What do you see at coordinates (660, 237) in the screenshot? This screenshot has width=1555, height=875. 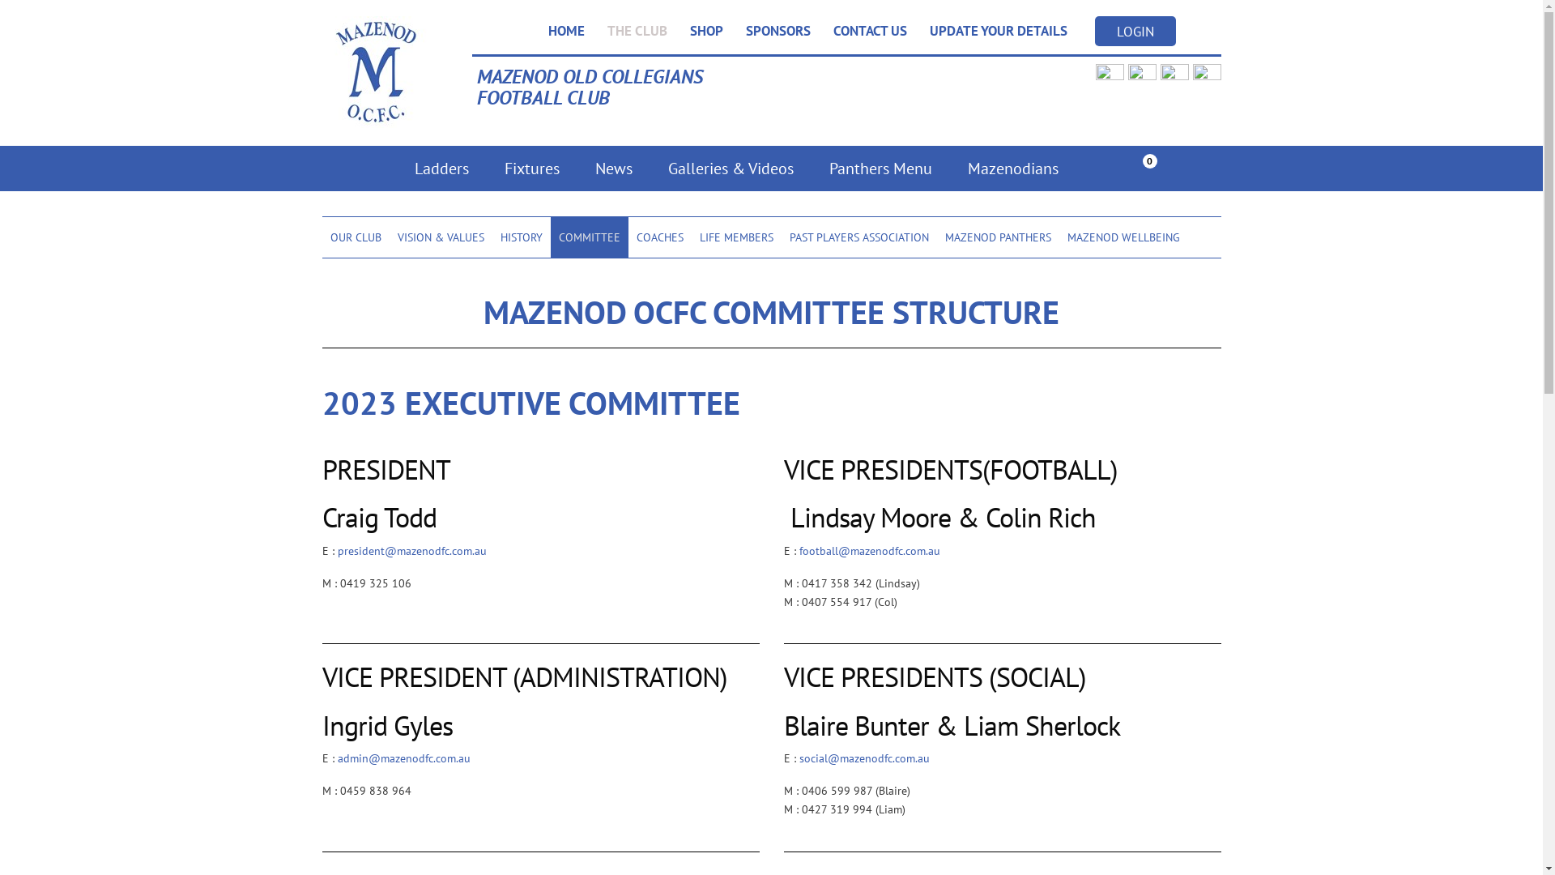 I see `COACHES` at bounding box center [660, 237].